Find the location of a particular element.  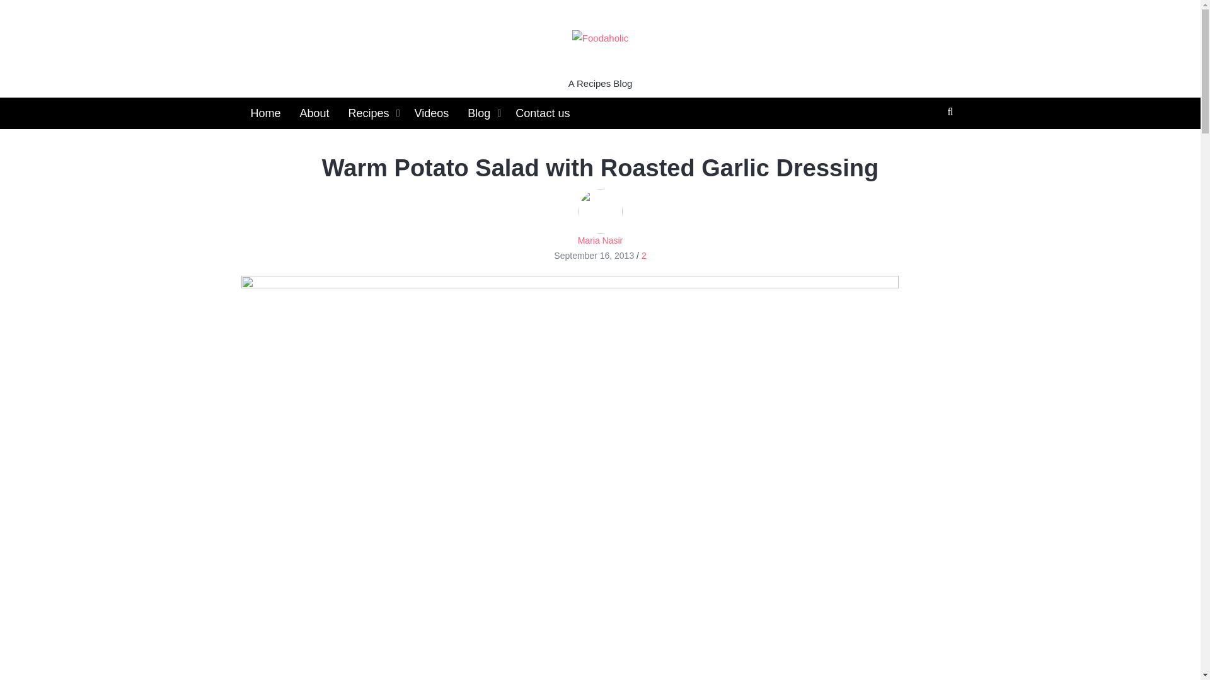

Search is located at coordinates (642, 131).